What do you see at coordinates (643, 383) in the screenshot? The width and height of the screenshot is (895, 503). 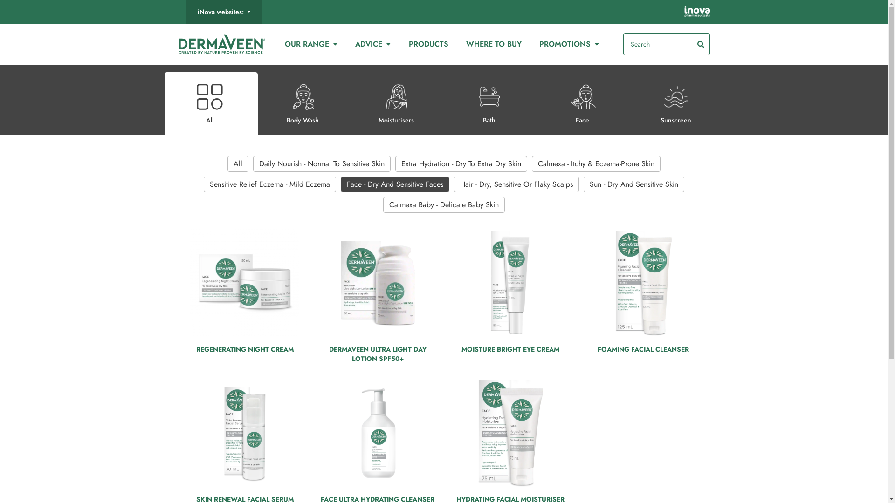 I see `FOAMING FACIAL CLEANSER` at bounding box center [643, 383].